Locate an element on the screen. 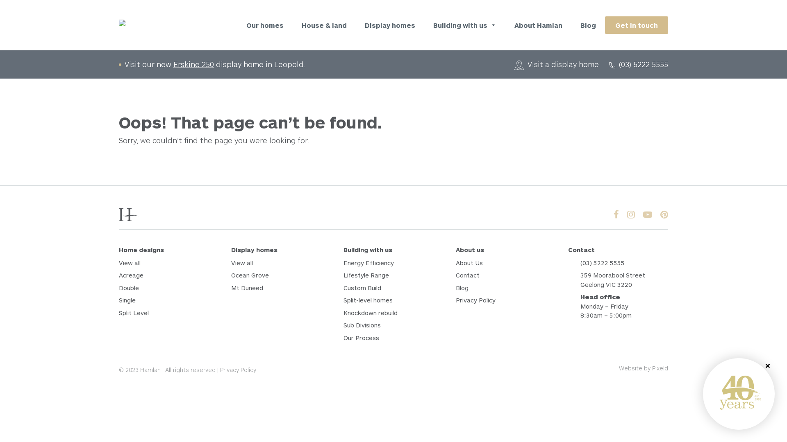 This screenshot has width=787, height=442. About Us is located at coordinates (506, 263).